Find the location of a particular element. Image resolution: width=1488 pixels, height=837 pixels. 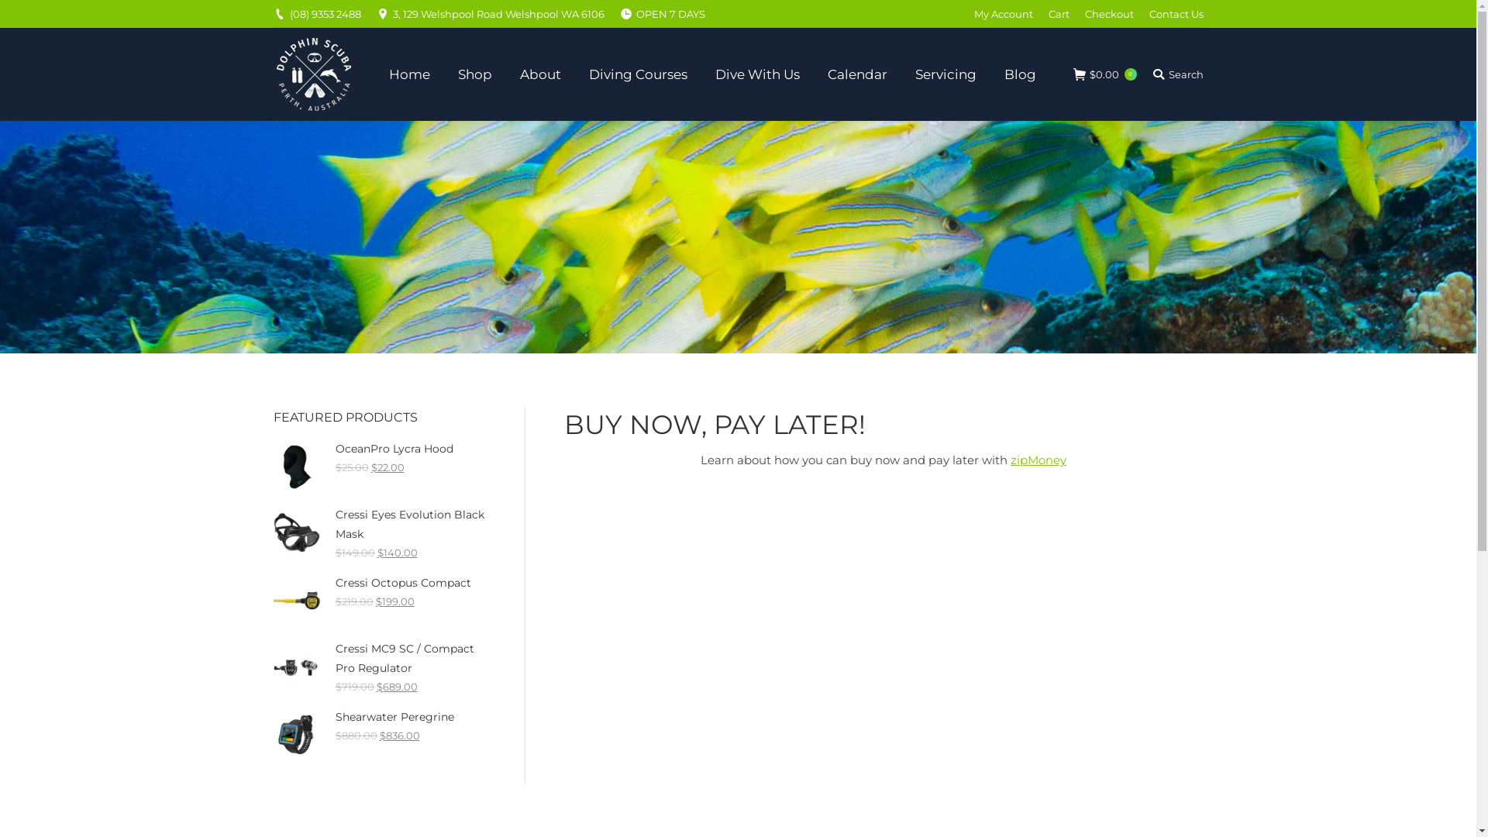

Diving Courses is located at coordinates (639, 74).